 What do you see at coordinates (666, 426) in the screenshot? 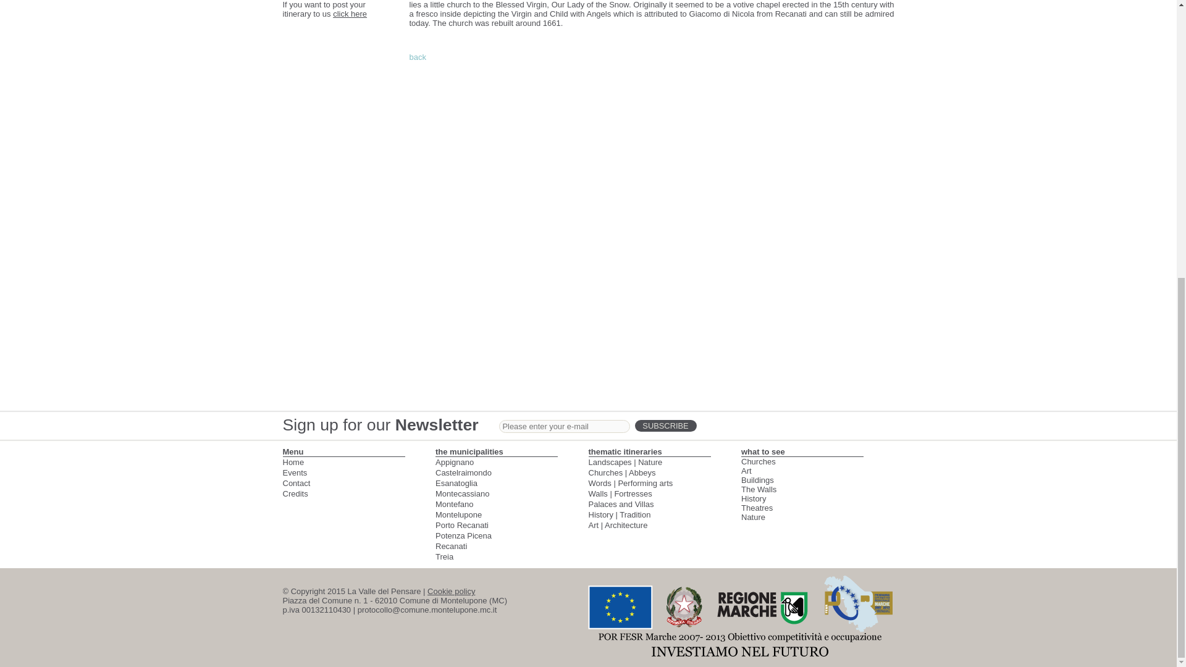
I see `SUBSCRIBE` at bounding box center [666, 426].